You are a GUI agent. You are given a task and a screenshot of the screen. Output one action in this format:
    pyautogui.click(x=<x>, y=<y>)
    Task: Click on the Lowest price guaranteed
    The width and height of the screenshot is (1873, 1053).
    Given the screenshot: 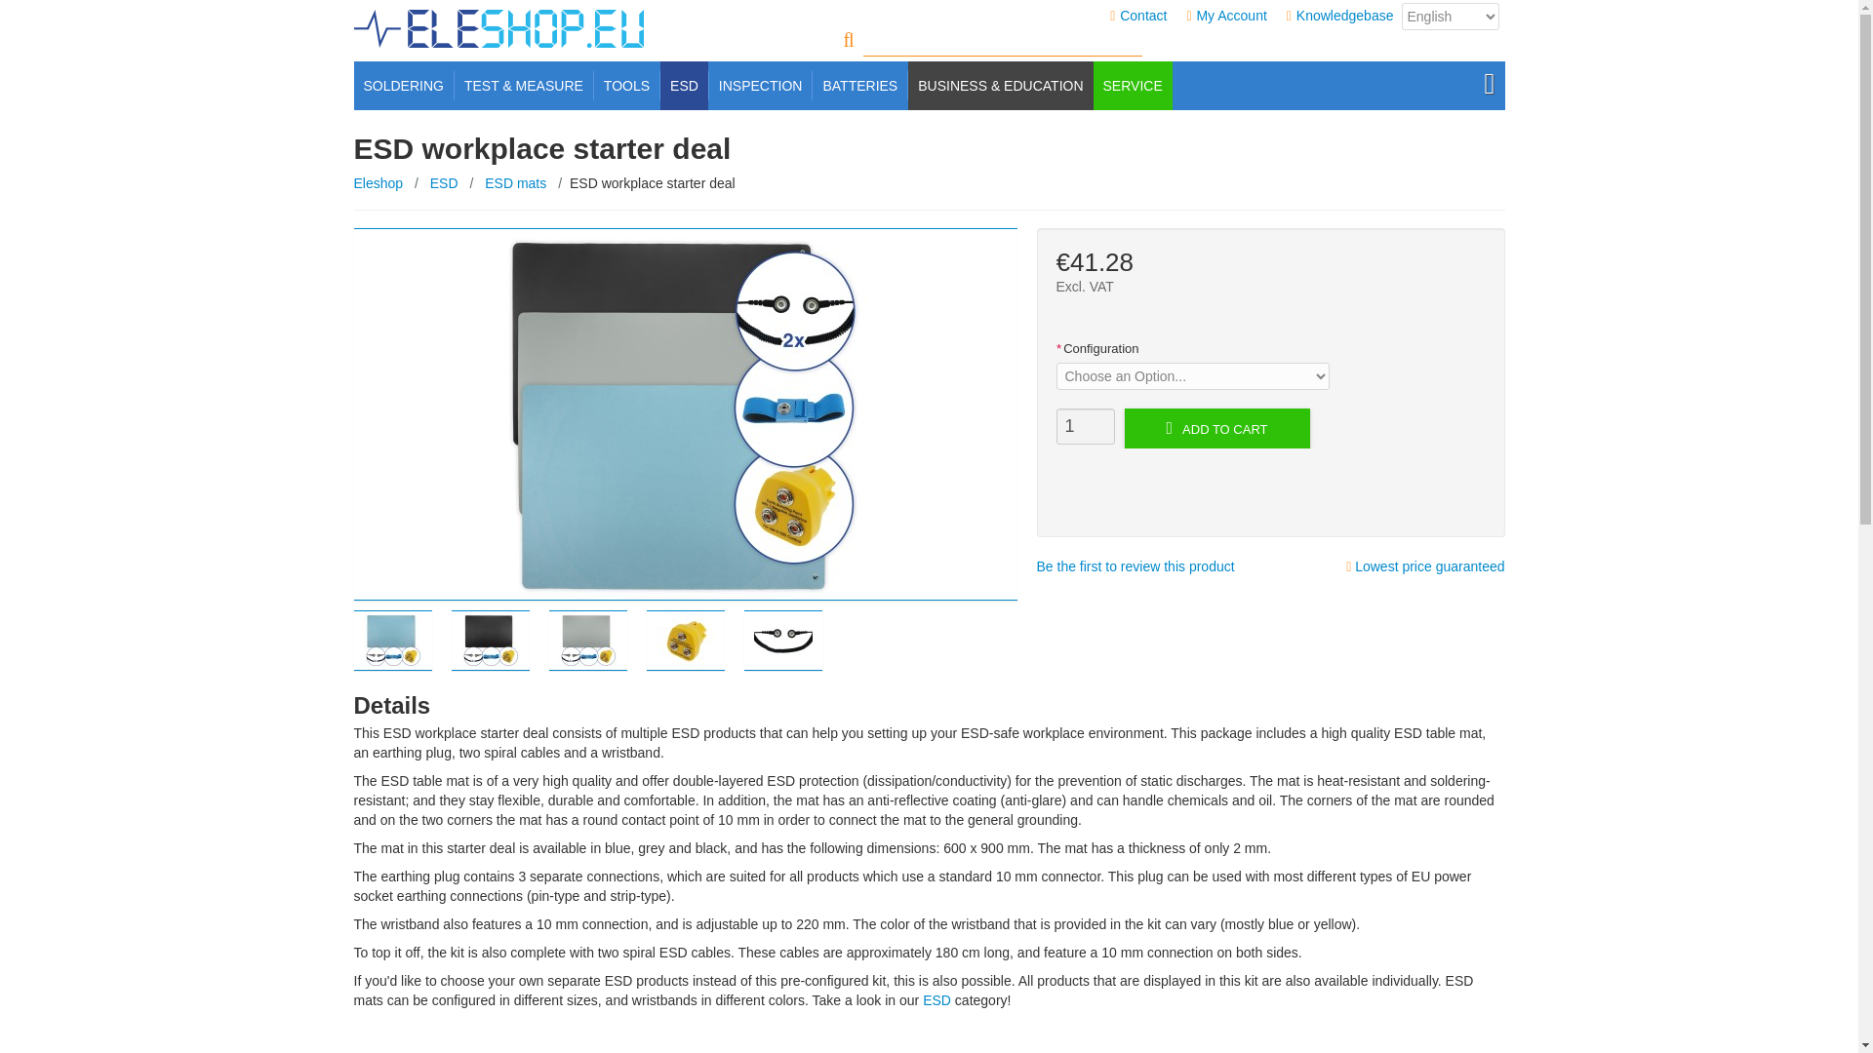 What is the action you would take?
    pyautogui.click(x=1424, y=565)
    